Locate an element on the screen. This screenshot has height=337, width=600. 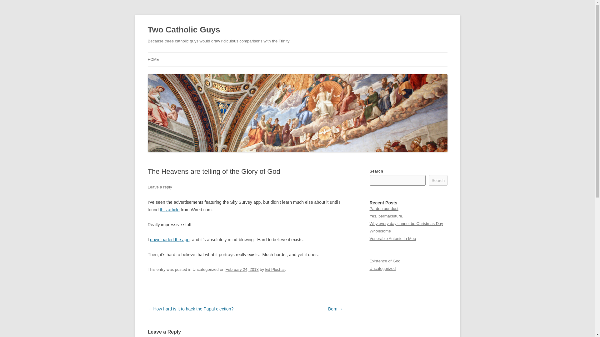
Yes, permaculture. is located at coordinates (386, 216).